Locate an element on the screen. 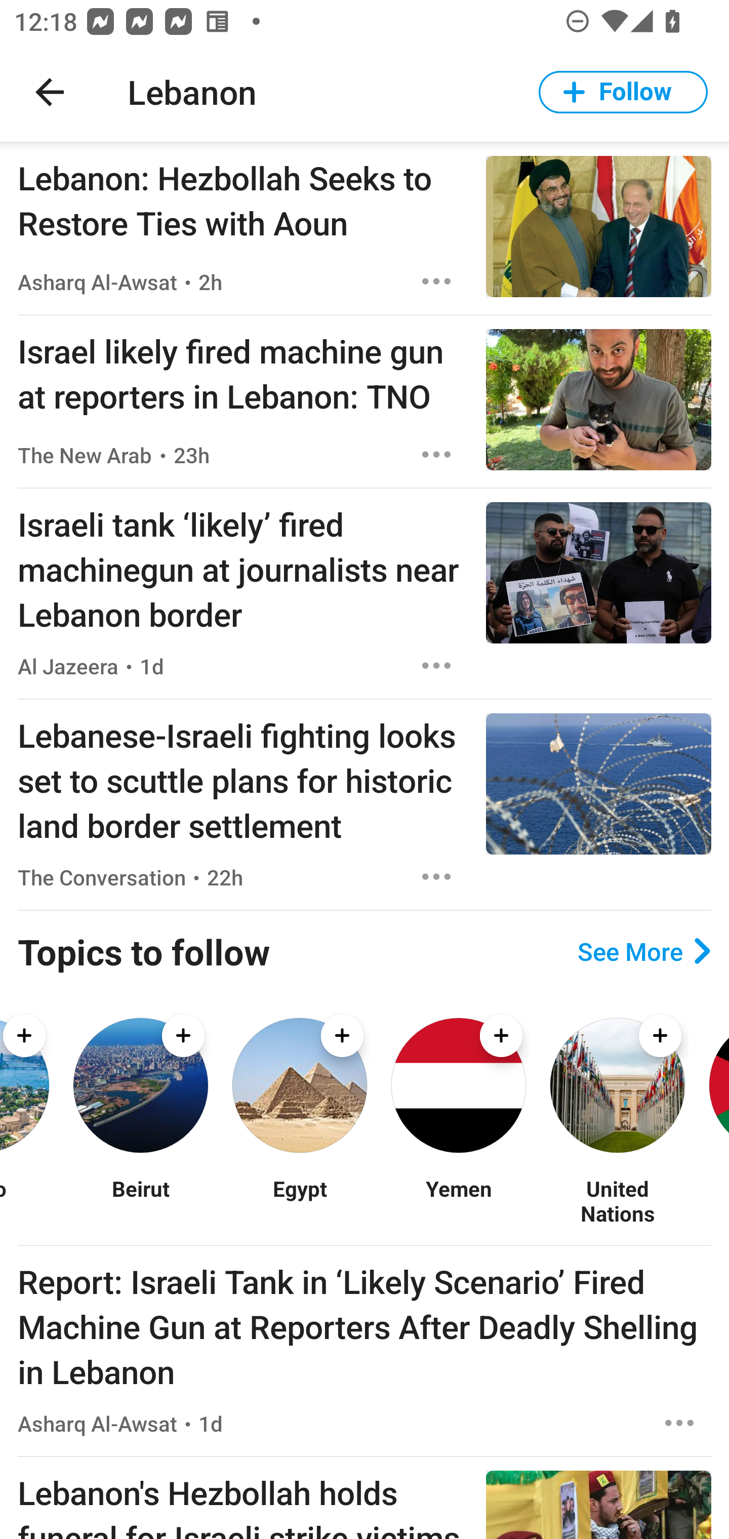 This screenshot has width=729, height=1539. Egypt is located at coordinates (300, 1201).